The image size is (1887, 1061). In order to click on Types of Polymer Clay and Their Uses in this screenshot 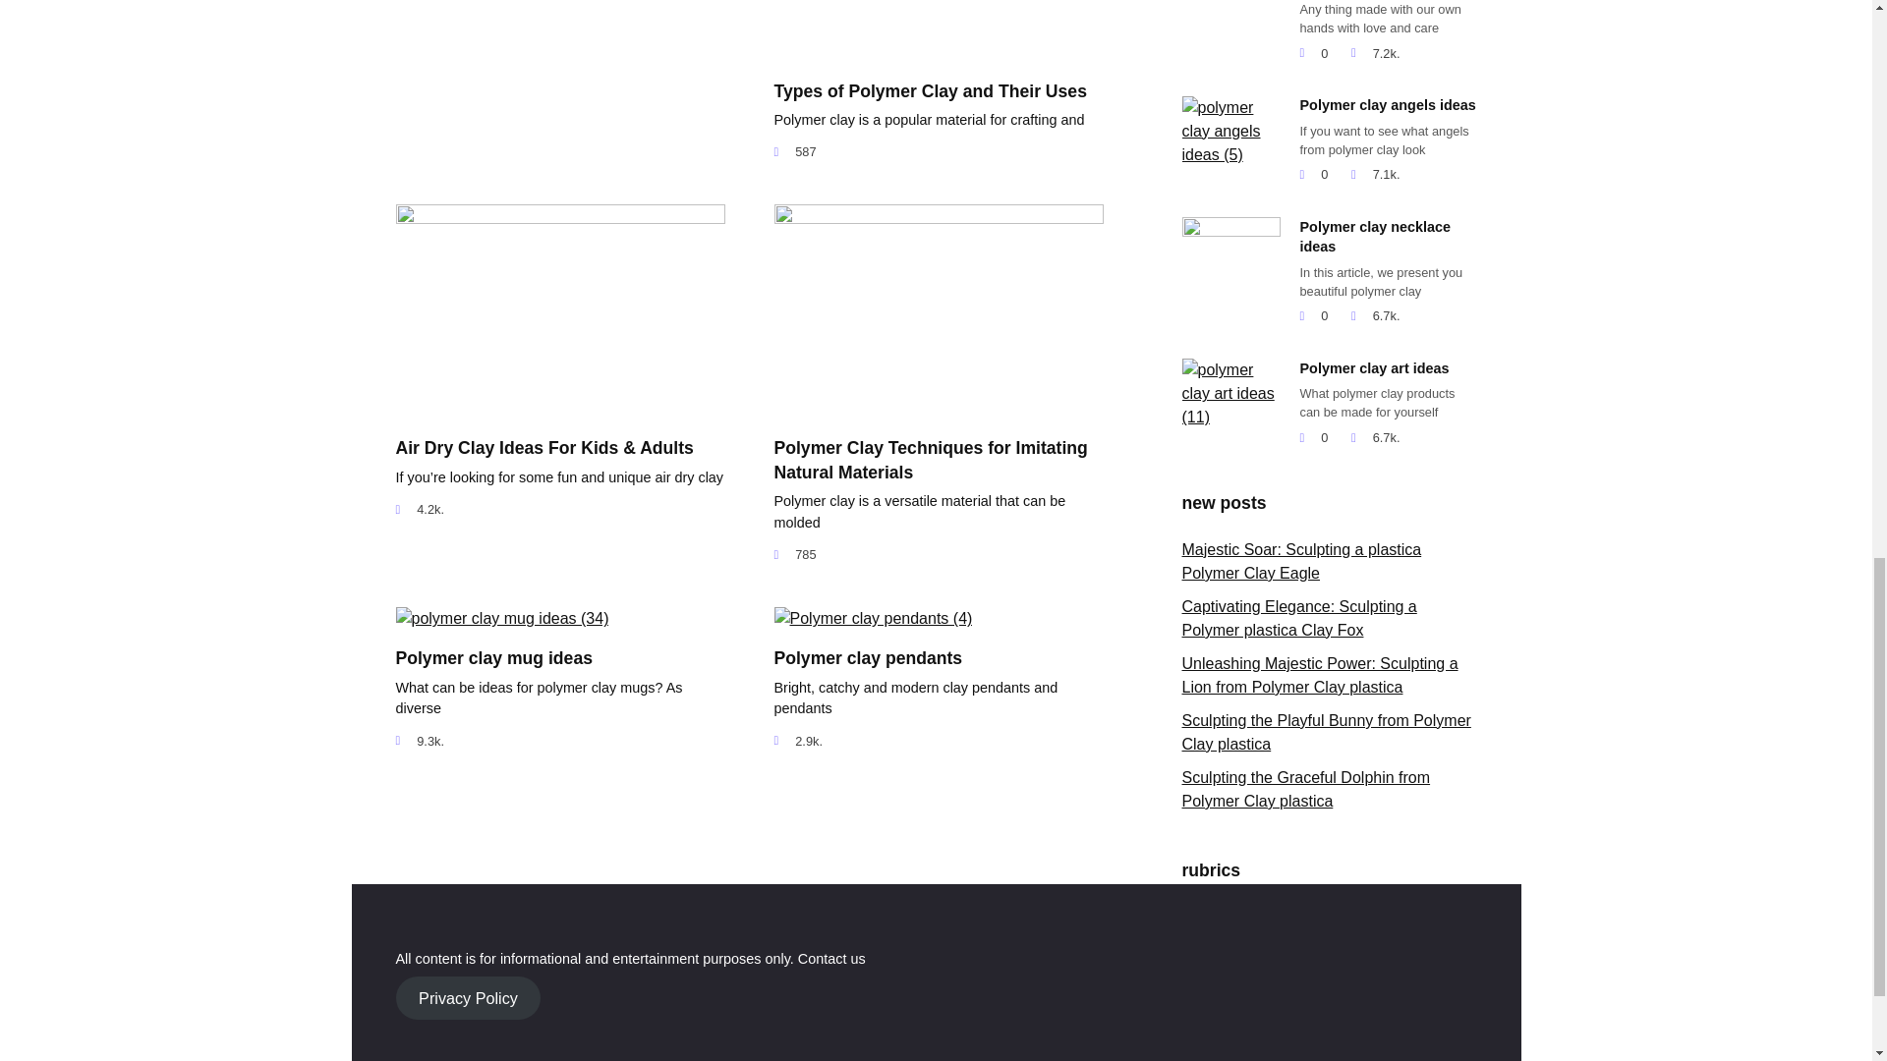, I will do `click(930, 90)`.